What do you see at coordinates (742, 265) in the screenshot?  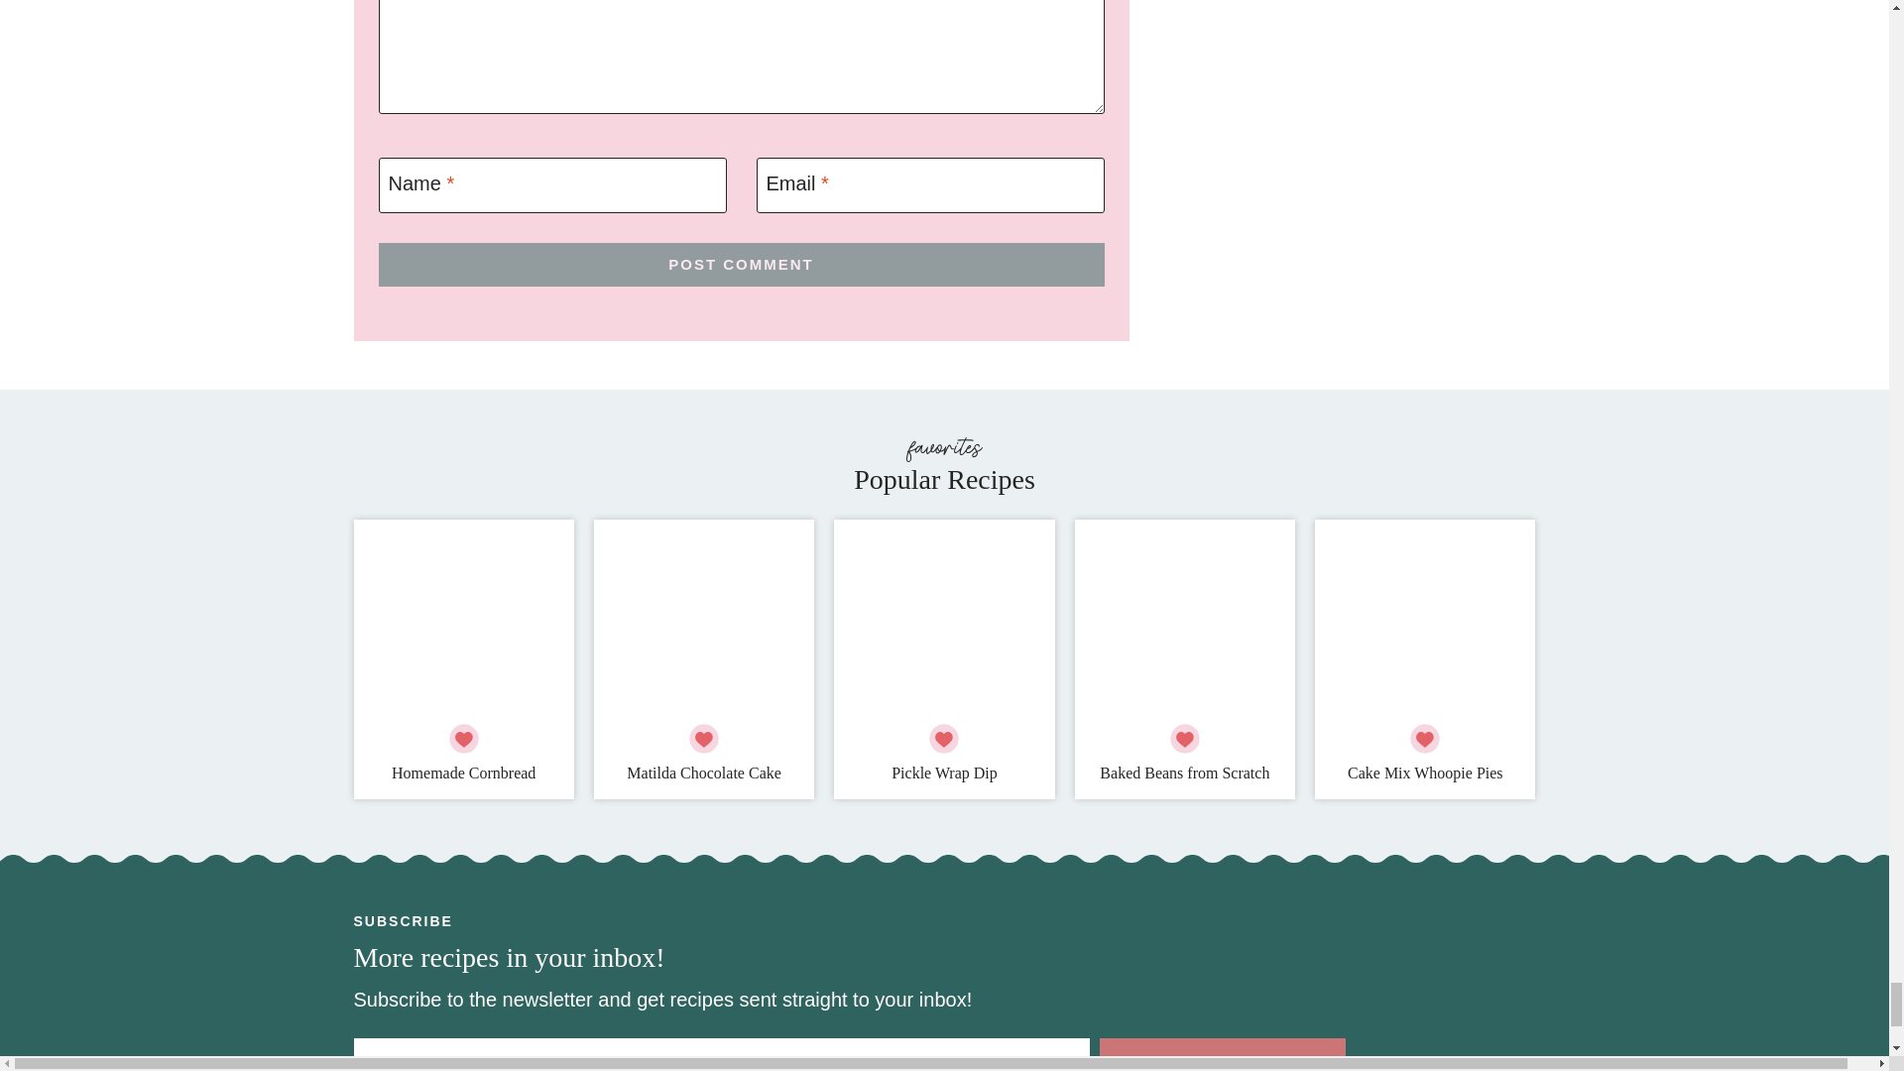 I see `Post Comment` at bounding box center [742, 265].